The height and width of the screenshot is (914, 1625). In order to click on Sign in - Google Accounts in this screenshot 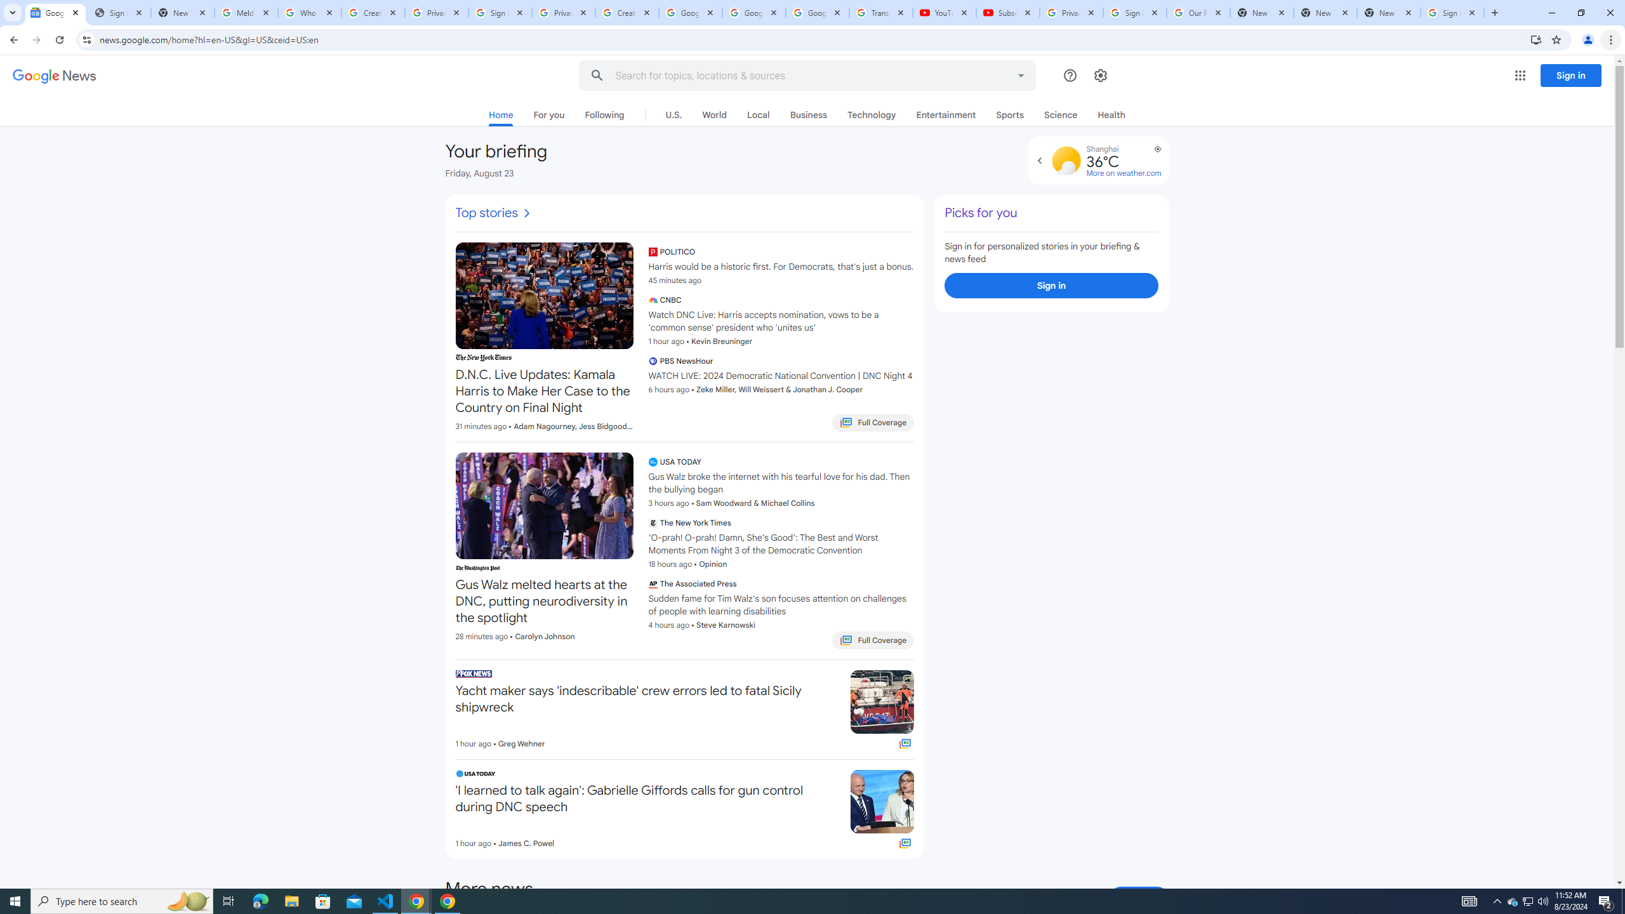, I will do `click(1134, 13)`.